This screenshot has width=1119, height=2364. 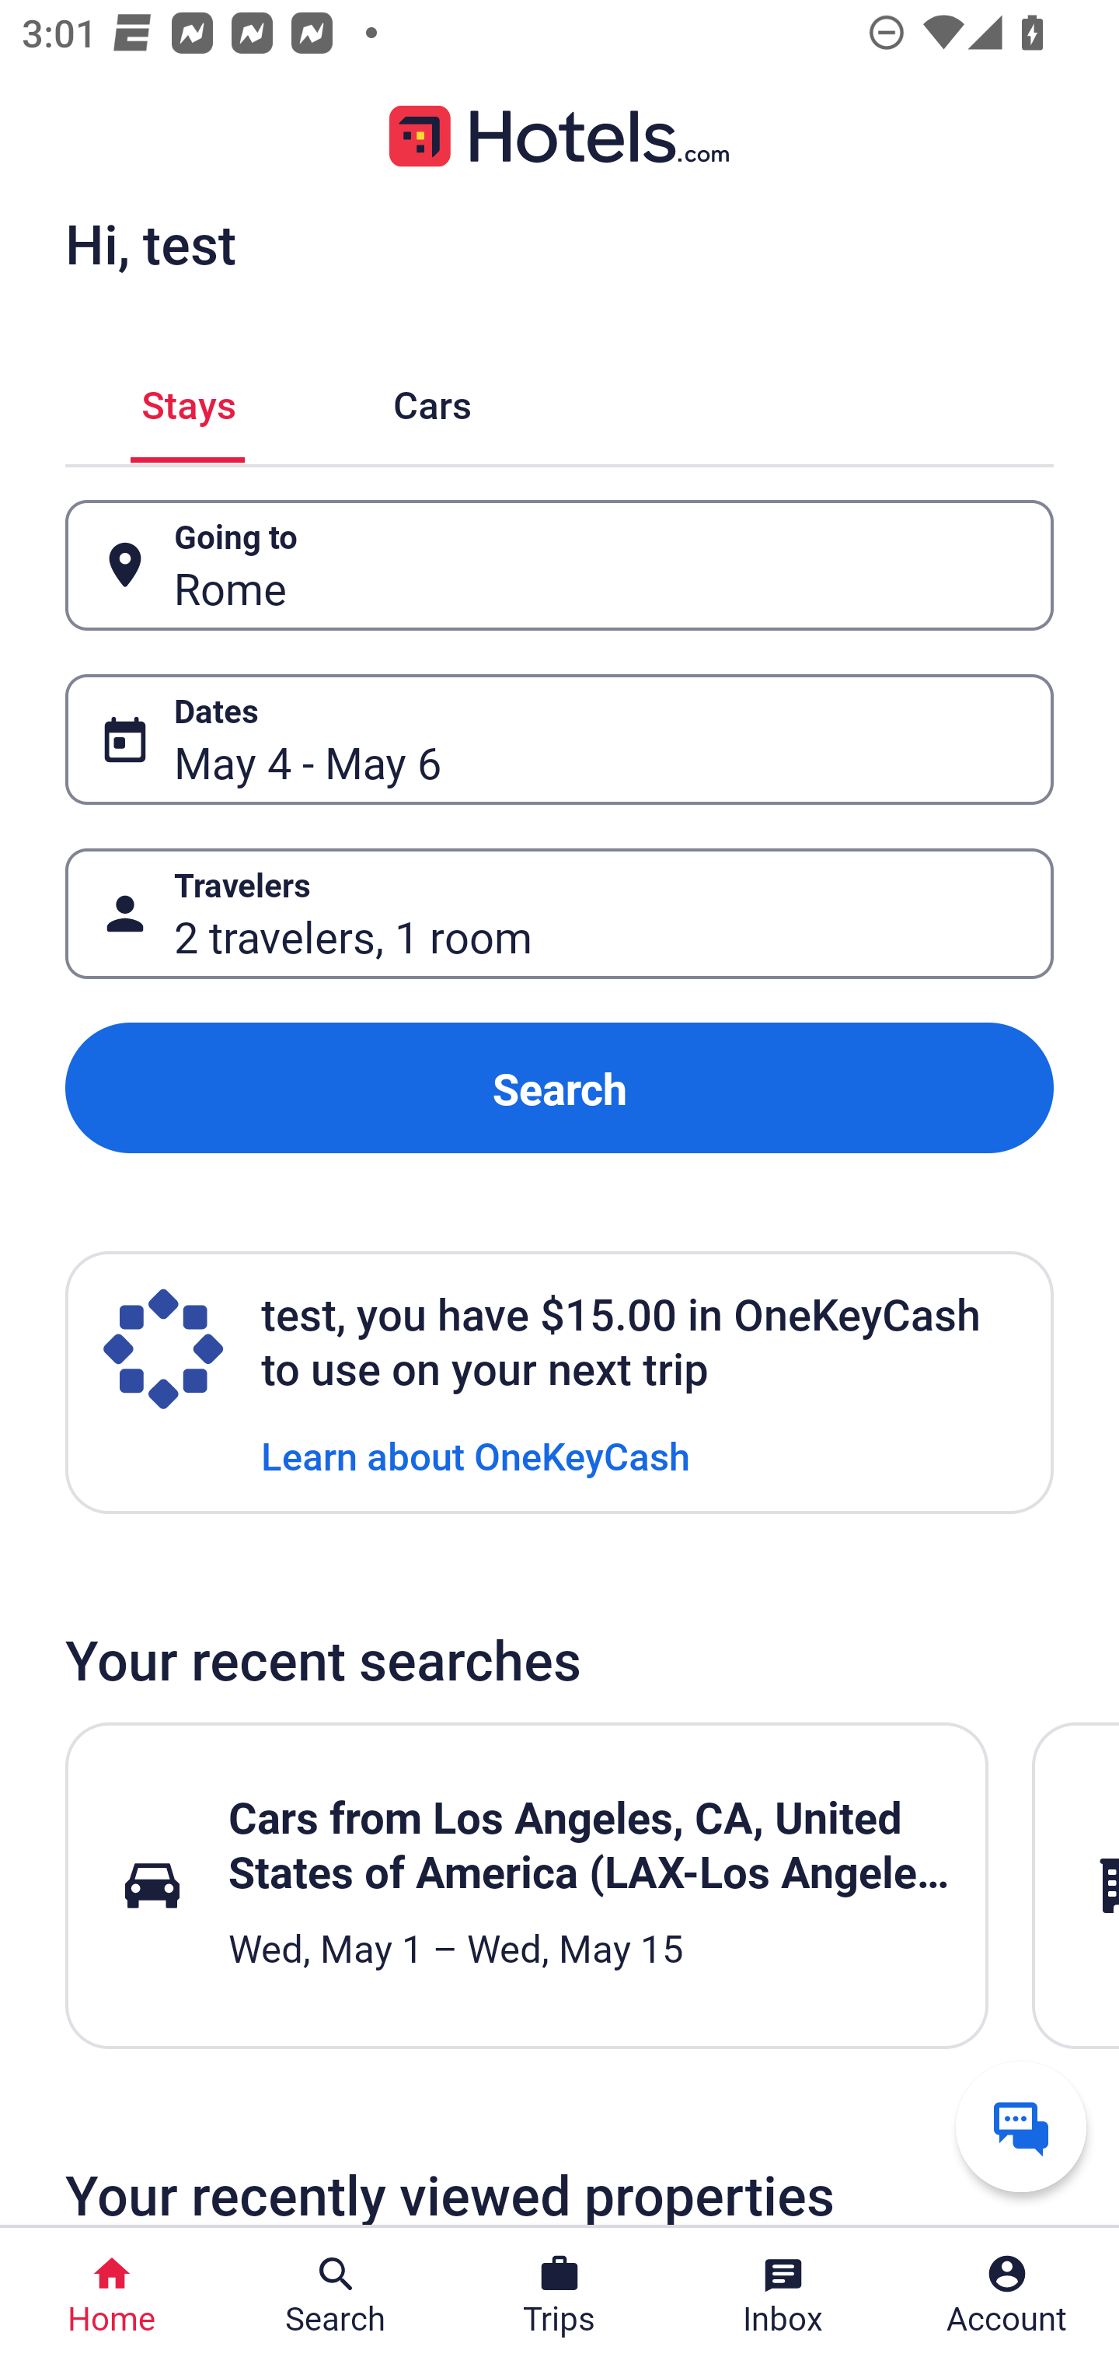 What do you see at coordinates (559, 1089) in the screenshot?
I see `Search` at bounding box center [559, 1089].